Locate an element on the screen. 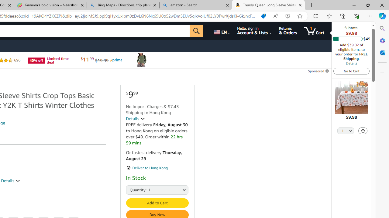 This screenshot has width=389, height=218. Details is located at coordinates (351, 63).